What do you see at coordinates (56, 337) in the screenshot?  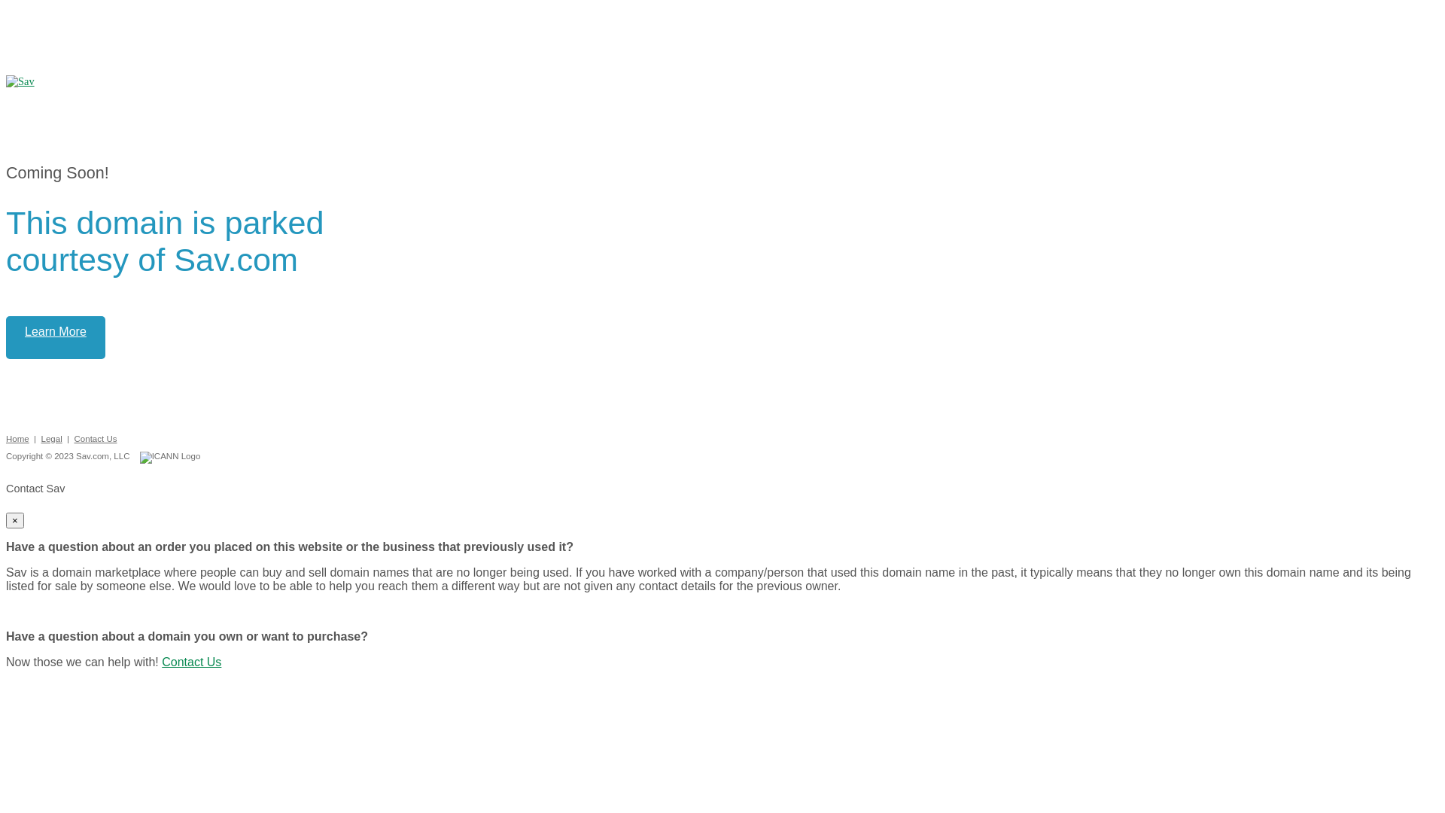 I see `Learn More` at bounding box center [56, 337].